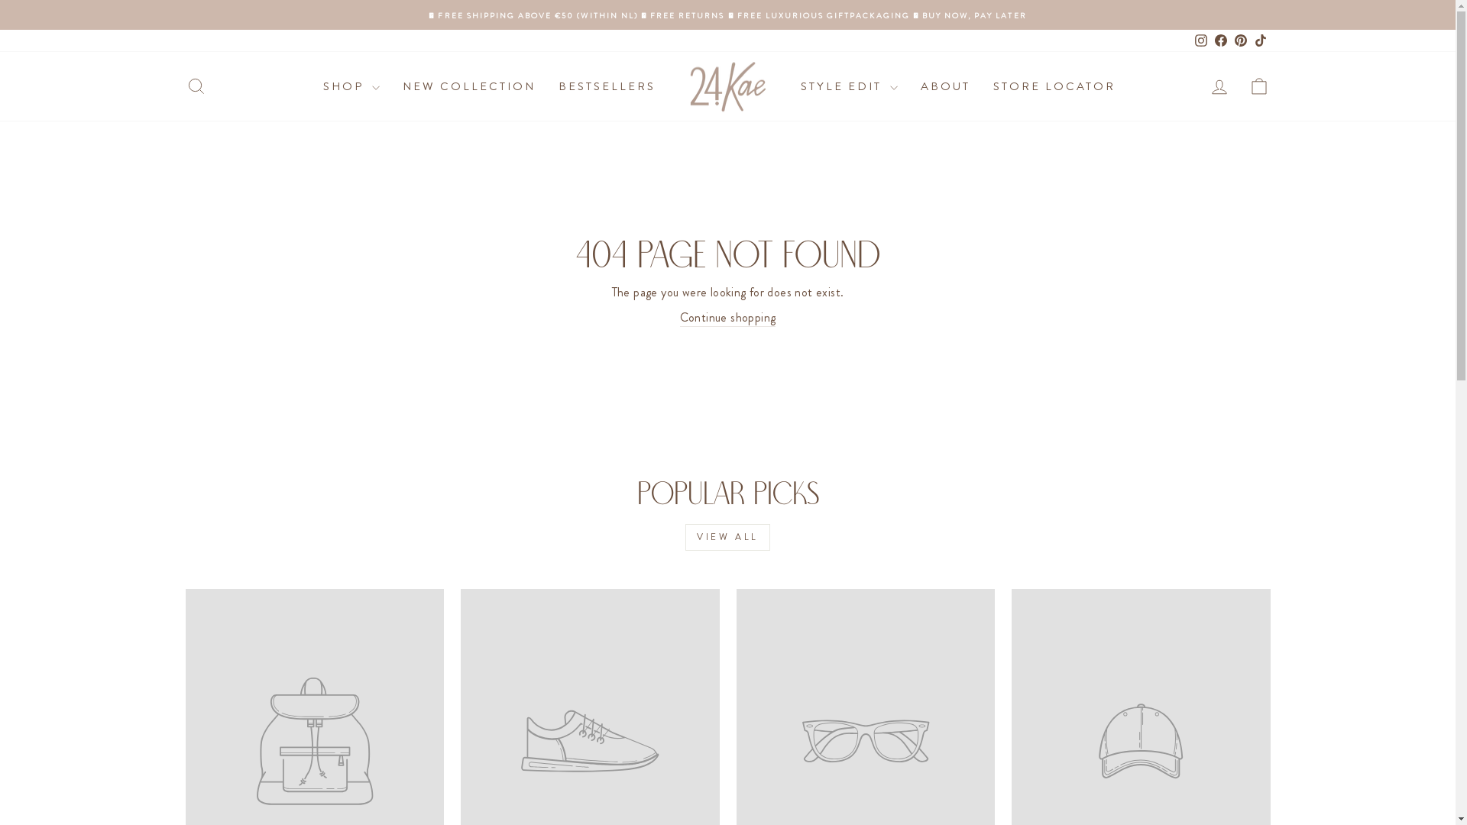 The image size is (1467, 825). I want to click on BESTSELLERS, so click(607, 86).